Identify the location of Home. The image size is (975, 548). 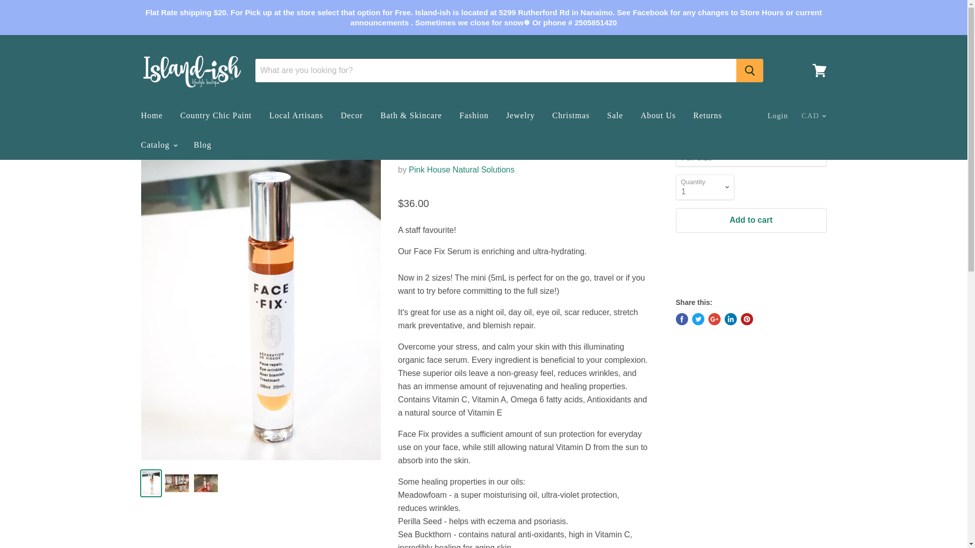
(151, 116).